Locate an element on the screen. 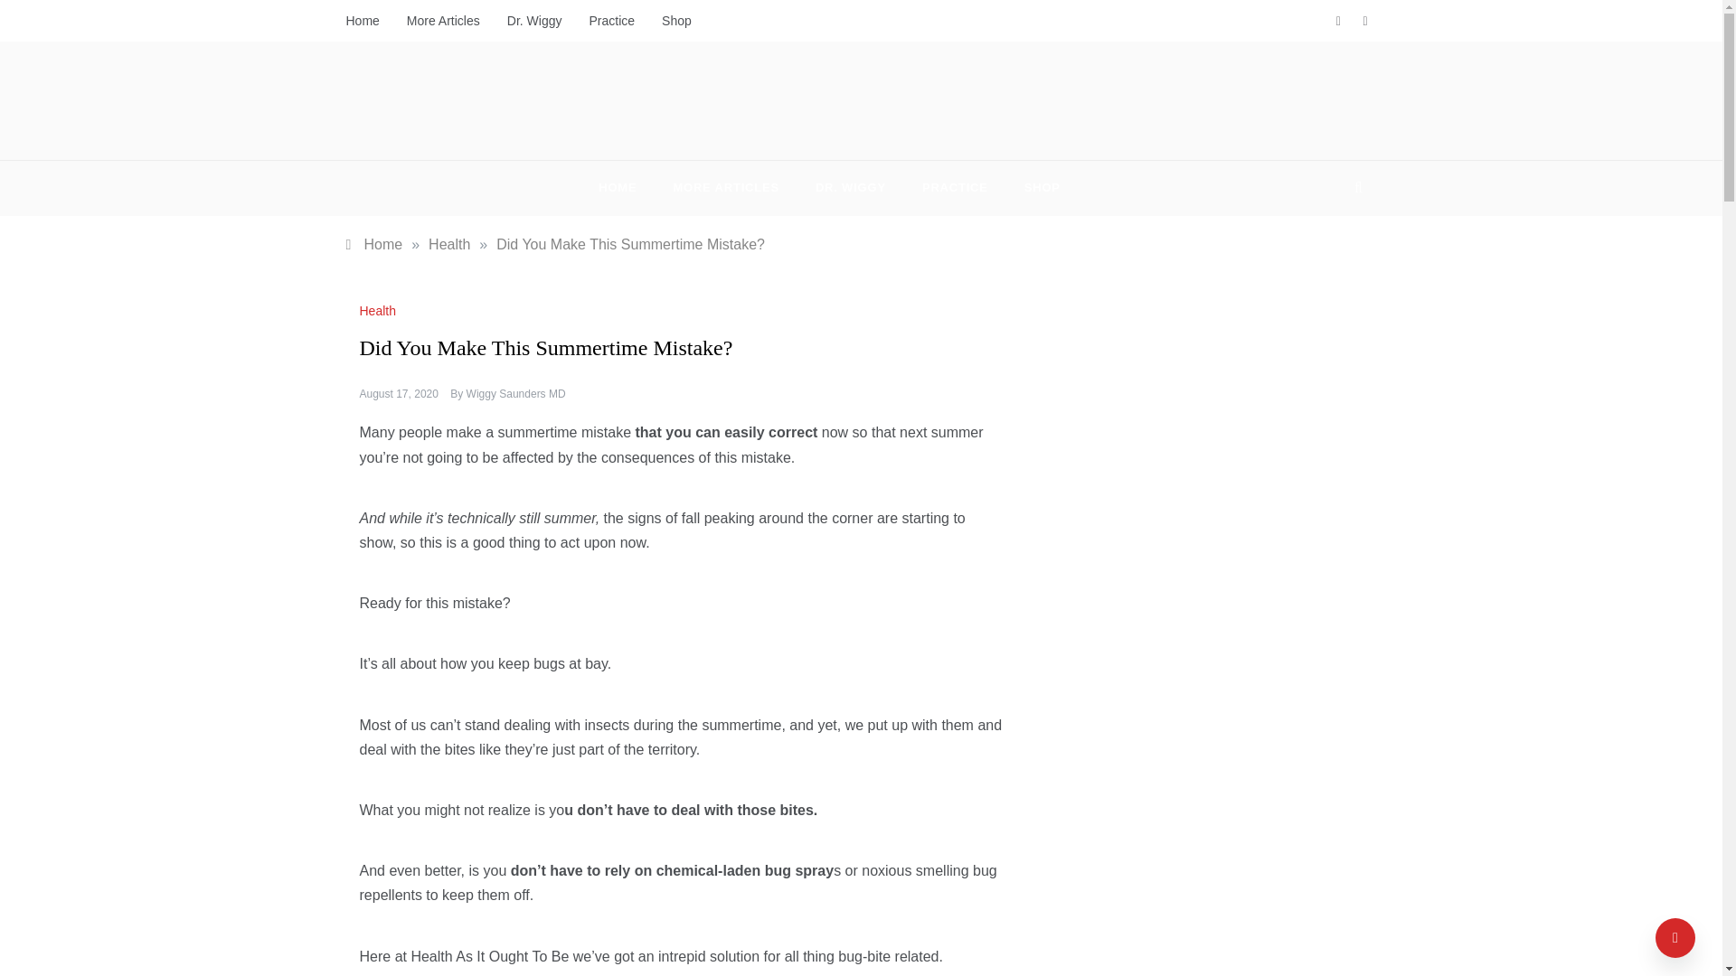  Did You Make This Summertime Mistake? is located at coordinates (631, 244).